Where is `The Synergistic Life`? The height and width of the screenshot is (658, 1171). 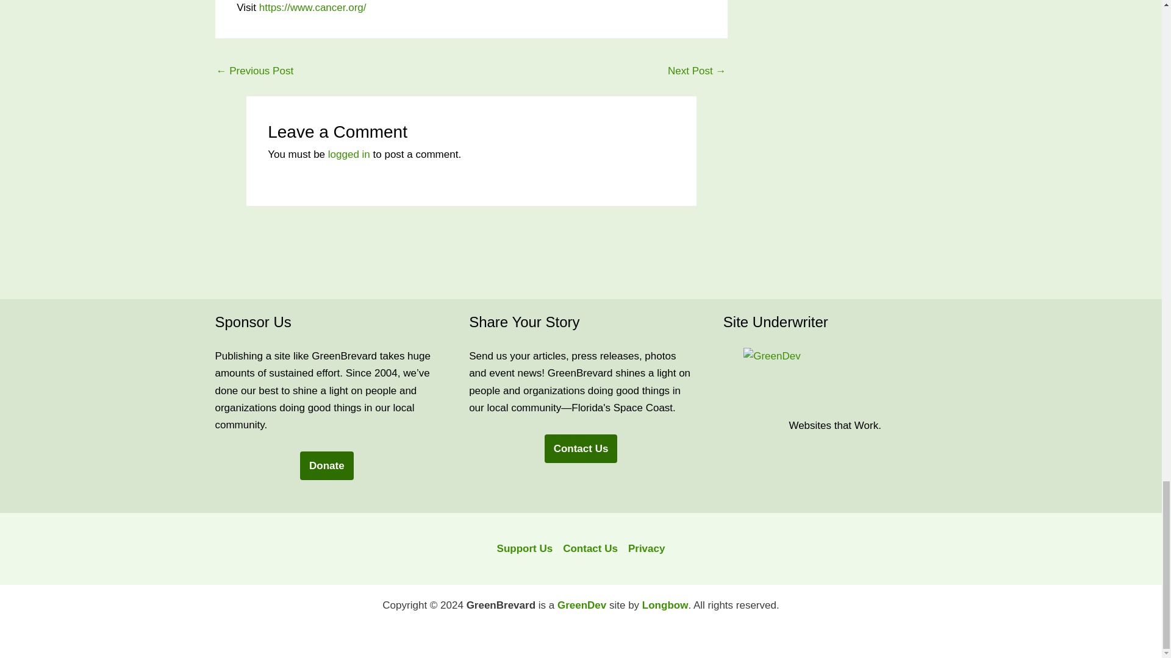
The Synergistic Life is located at coordinates (697, 73).